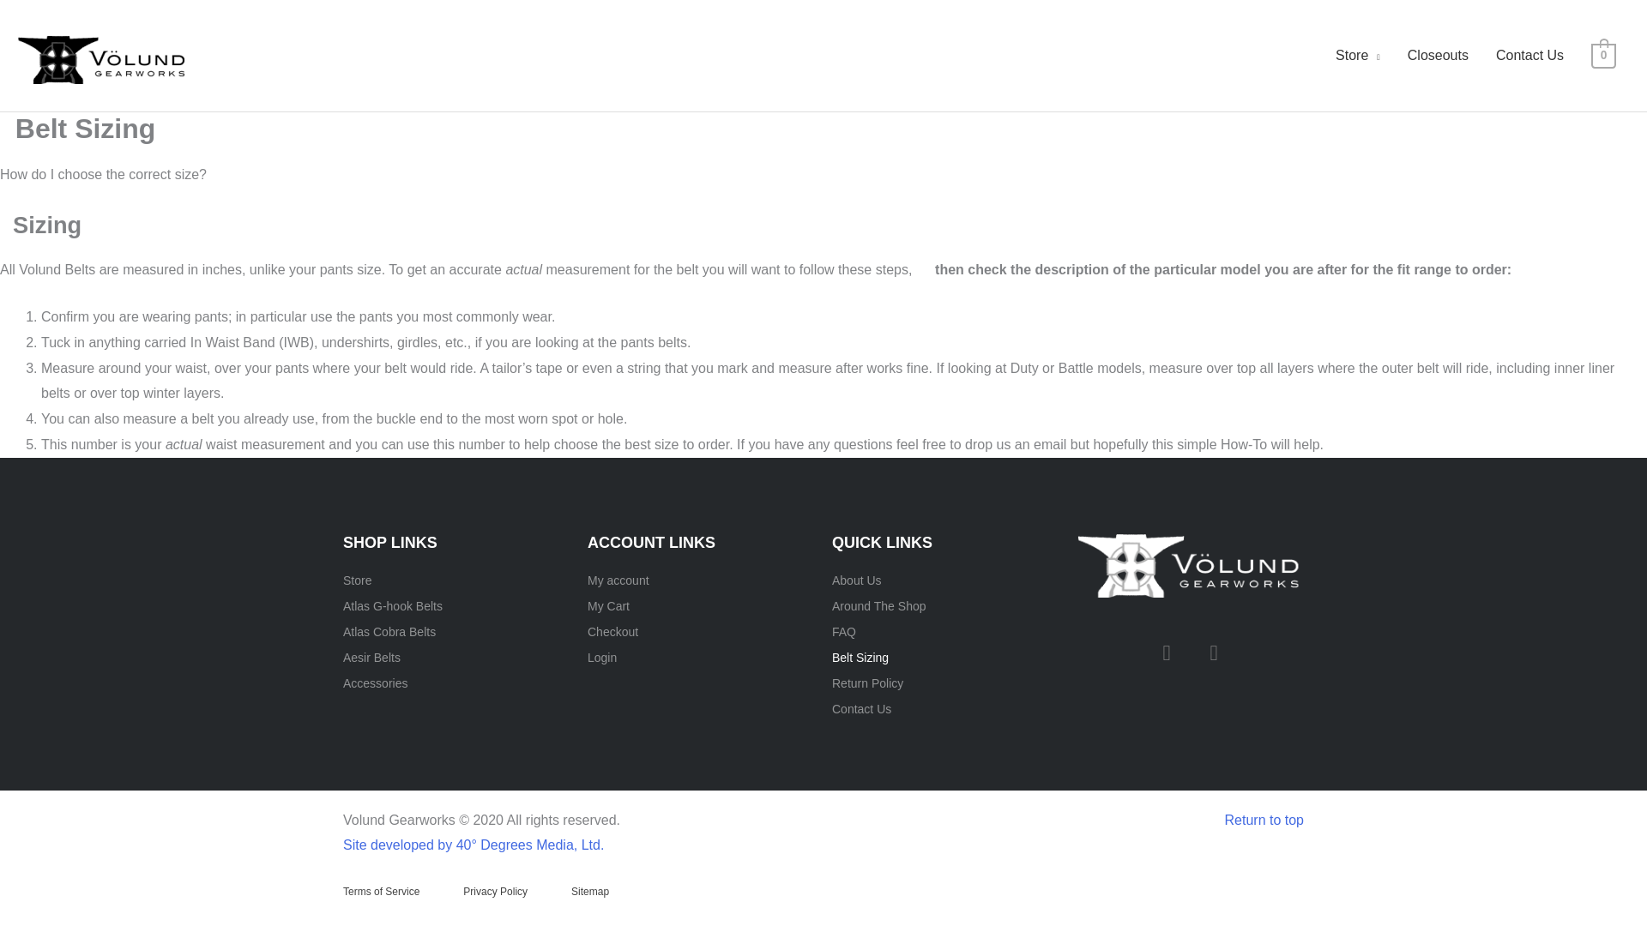 The height and width of the screenshot is (926, 1647). I want to click on Checkout, so click(702, 631).